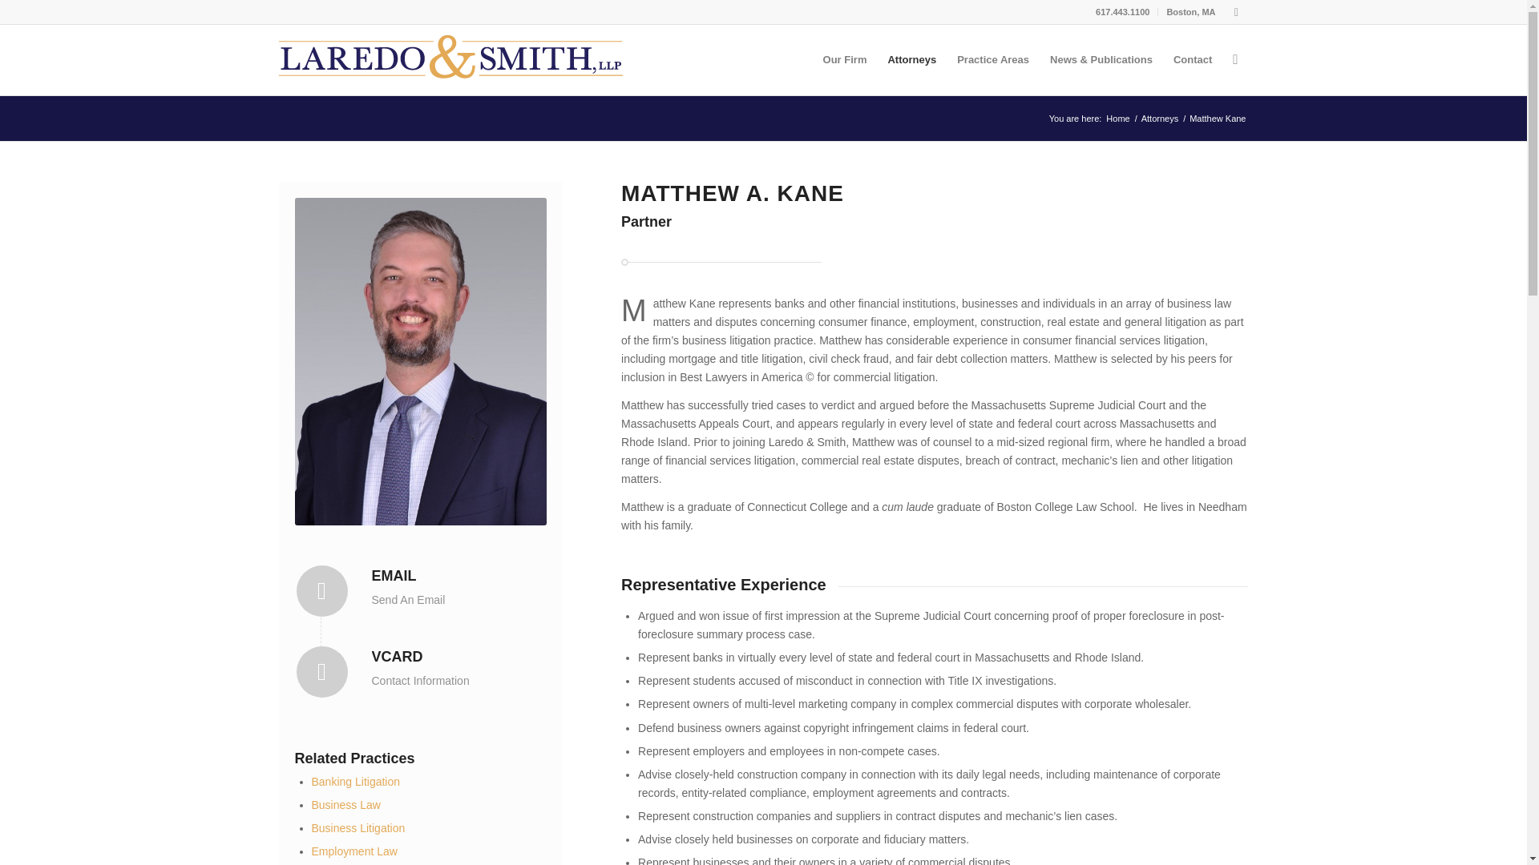 The width and height of the screenshot is (1539, 865). Describe the element at coordinates (1191, 12) in the screenshot. I see `Boston, MA` at that location.